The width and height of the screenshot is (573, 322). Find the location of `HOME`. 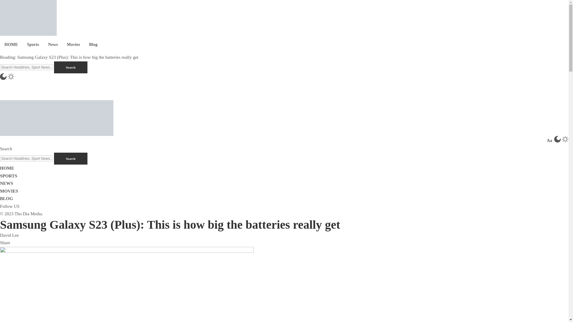

HOME is located at coordinates (7, 168).